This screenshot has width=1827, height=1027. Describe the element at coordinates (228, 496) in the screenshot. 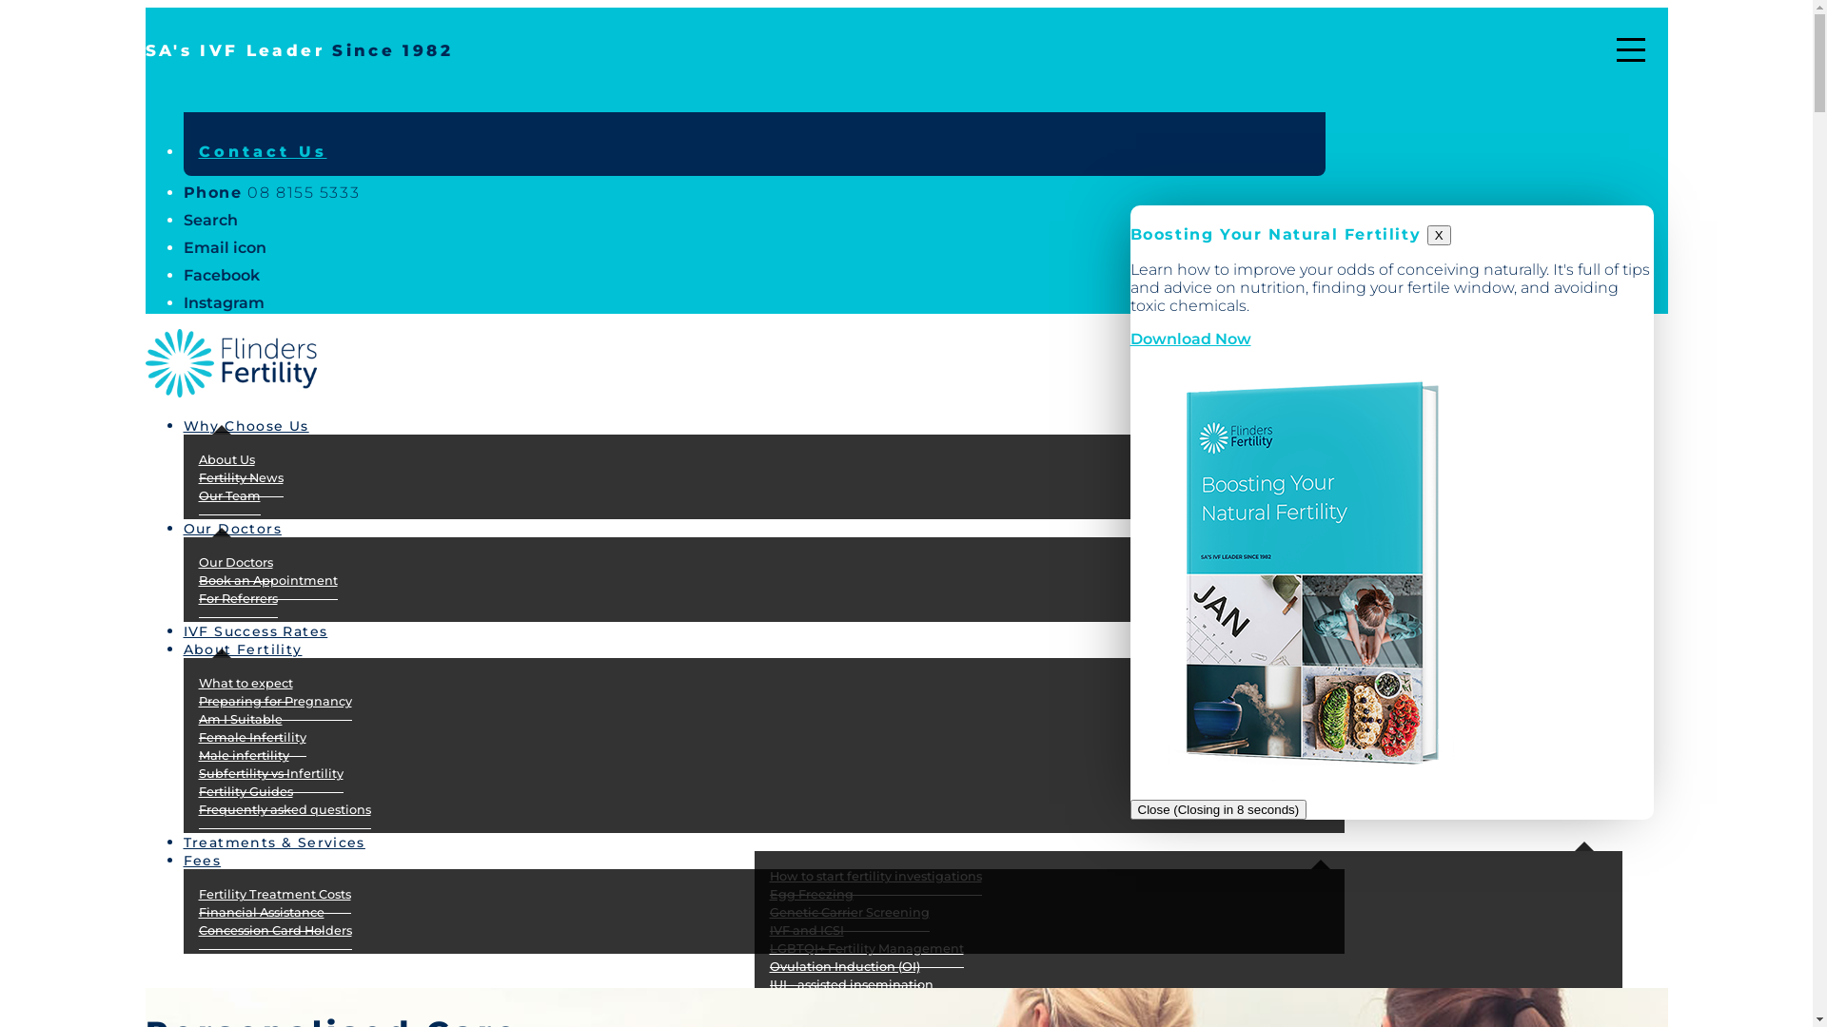

I see `Our Team` at that location.